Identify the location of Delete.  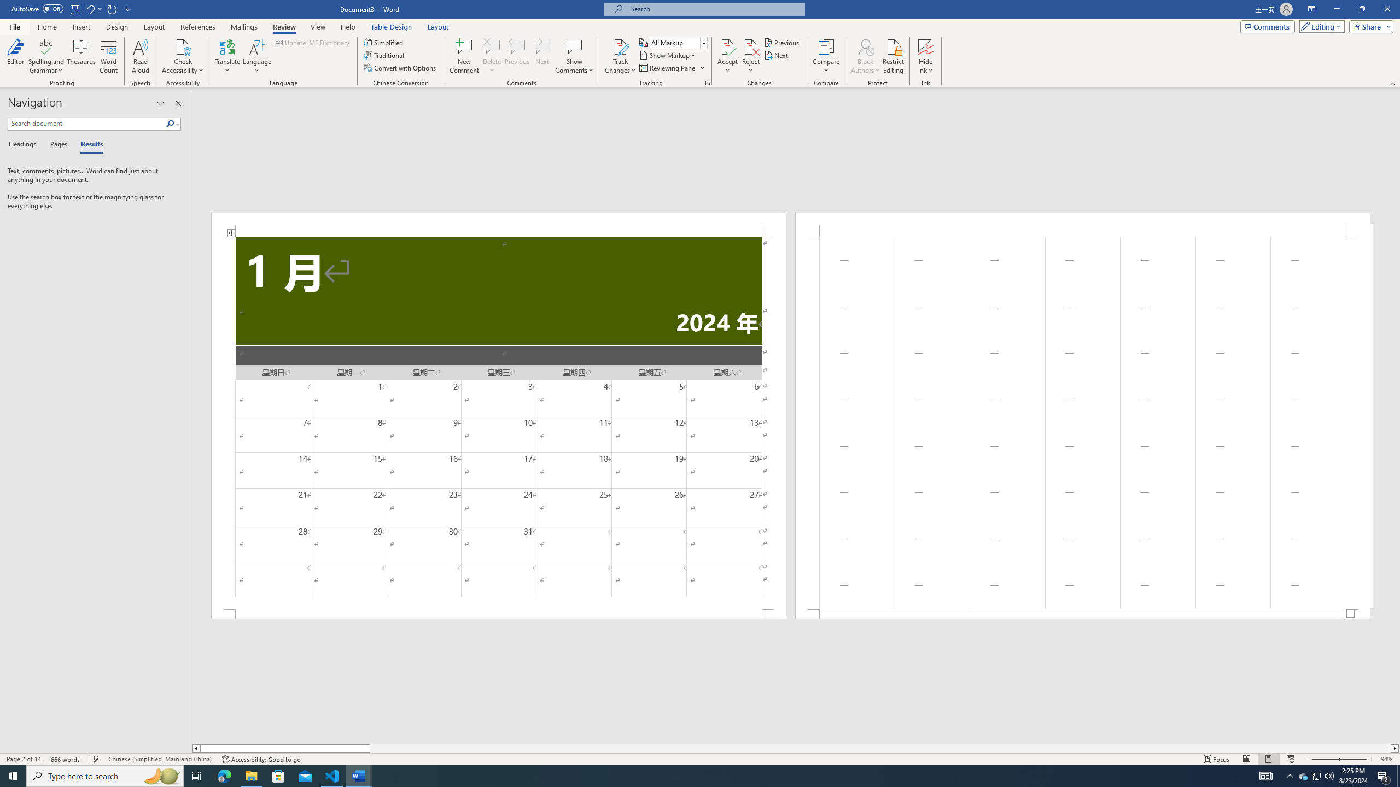
(492, 46).